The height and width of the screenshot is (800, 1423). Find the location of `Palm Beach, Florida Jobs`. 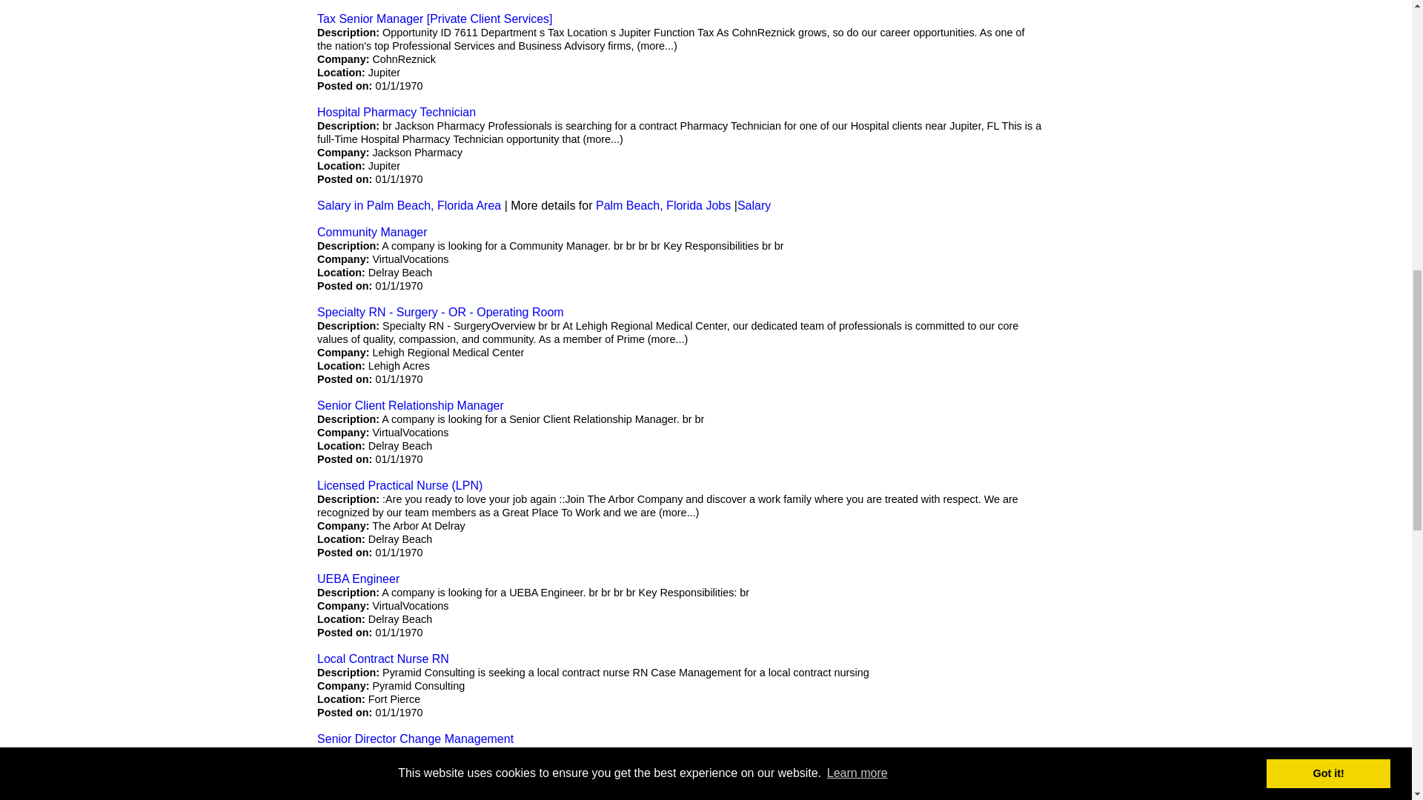

Palm Beach, Florida Jobs is located at coordinates (663, 205).